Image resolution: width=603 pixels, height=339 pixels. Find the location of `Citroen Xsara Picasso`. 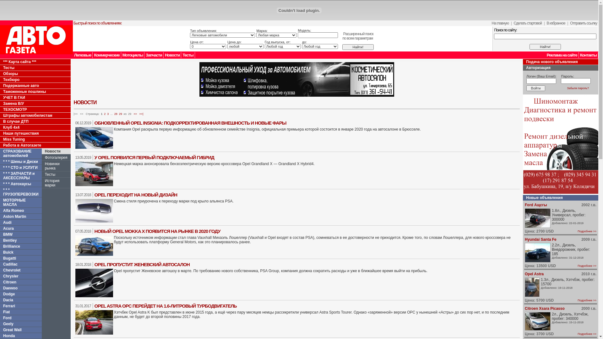

Citroen Xsara Picasso is located at coordinates (545, 309).